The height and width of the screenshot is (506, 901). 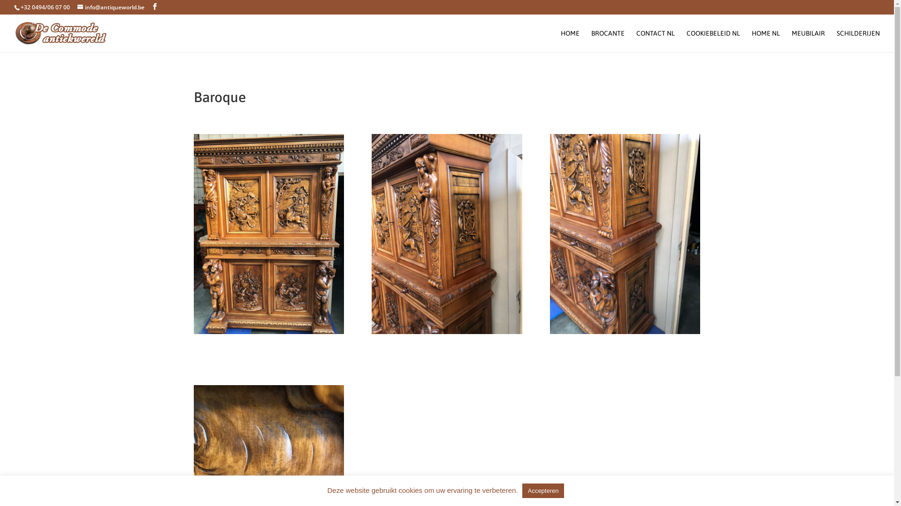 I want to click on CONTACT NL, so click(x=656, y=41).